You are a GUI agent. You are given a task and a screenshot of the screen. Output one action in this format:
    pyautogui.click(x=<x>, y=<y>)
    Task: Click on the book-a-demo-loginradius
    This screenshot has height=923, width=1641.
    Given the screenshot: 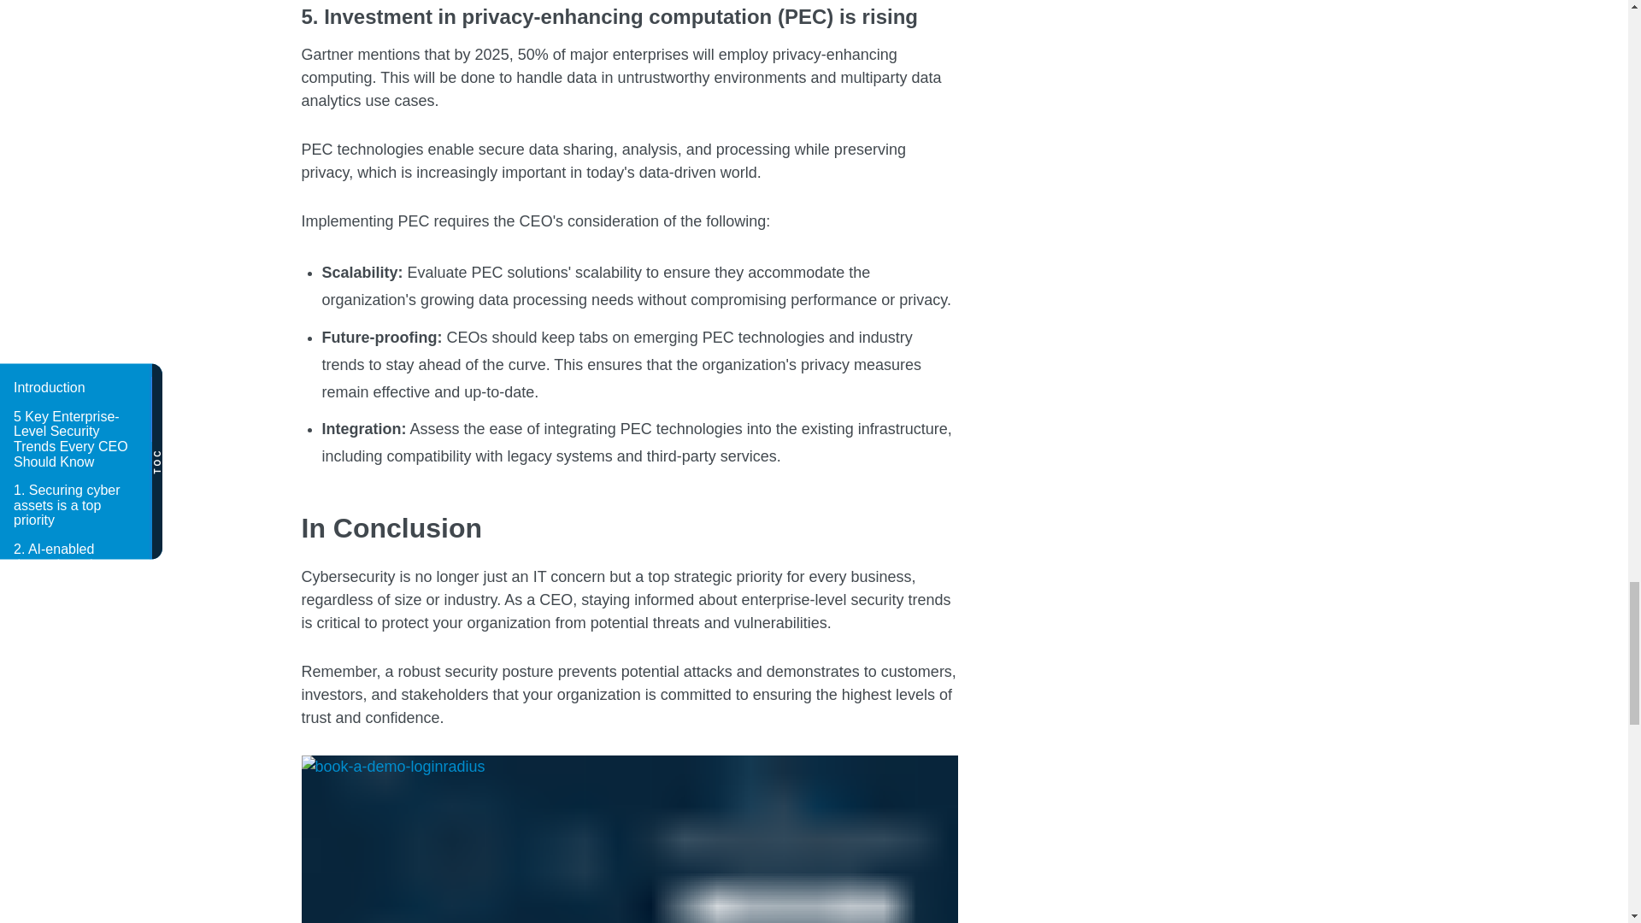 What is the action you would take?
    pyautogui.click(x=628, y=839)
    